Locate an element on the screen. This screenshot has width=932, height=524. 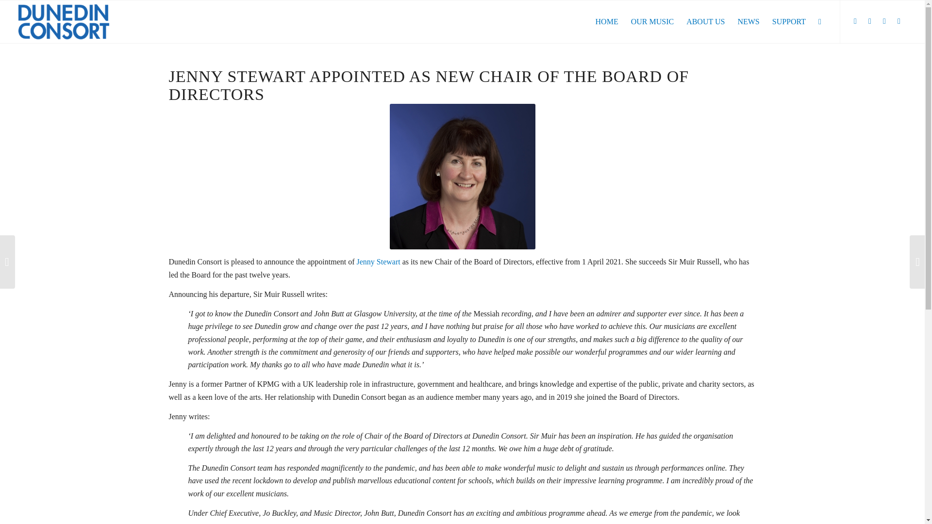
ABOUT US is located at coordinates (705, 21).